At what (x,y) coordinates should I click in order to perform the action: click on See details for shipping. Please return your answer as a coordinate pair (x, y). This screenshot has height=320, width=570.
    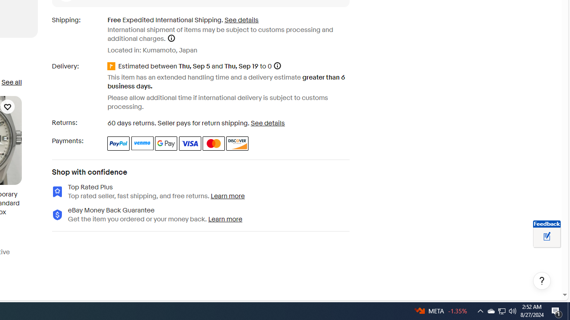
    Looking at the image, I should click on (241, 20).